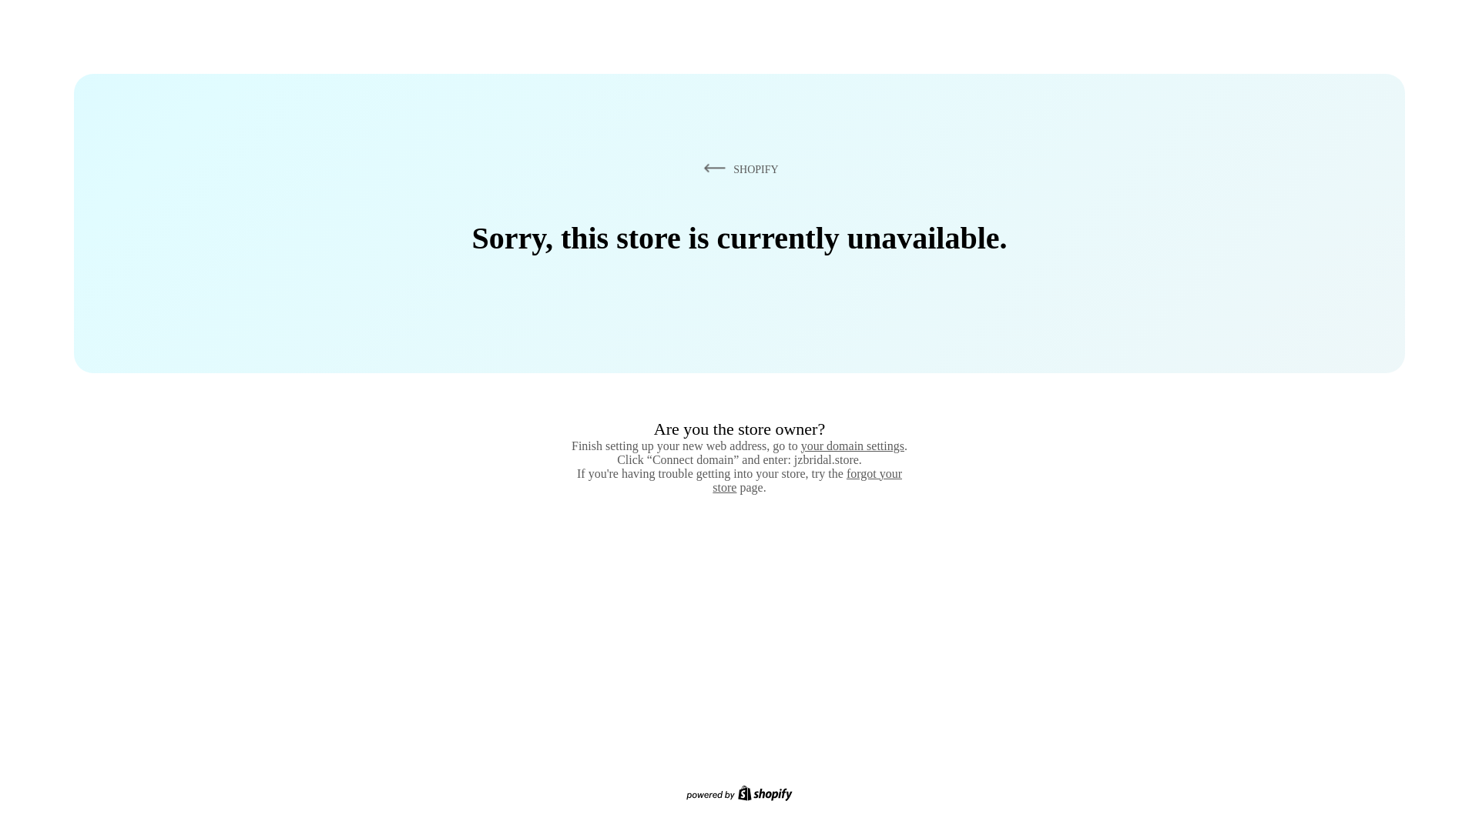 The image size is (1479, 831). I want to click on forgot your store, so click(807, 480).